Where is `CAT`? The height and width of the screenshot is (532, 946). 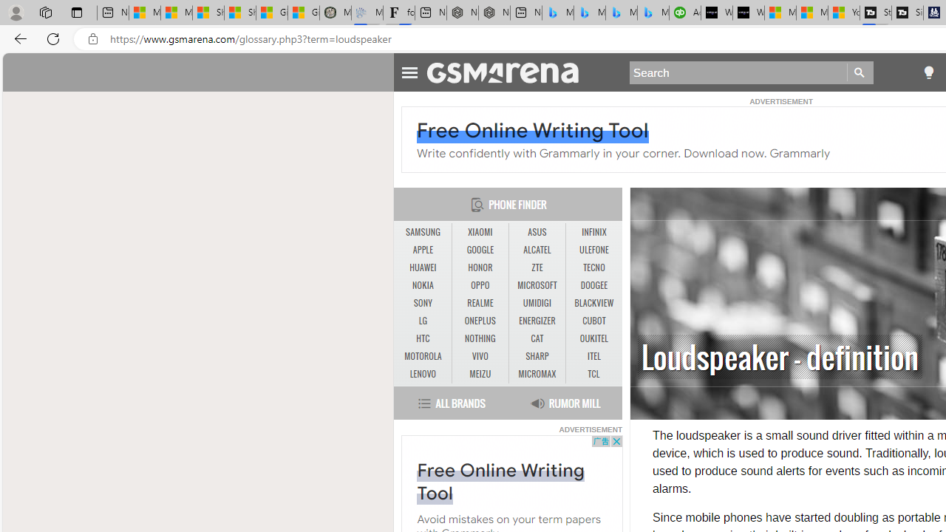
CAT is located at coordinates (537, 338).